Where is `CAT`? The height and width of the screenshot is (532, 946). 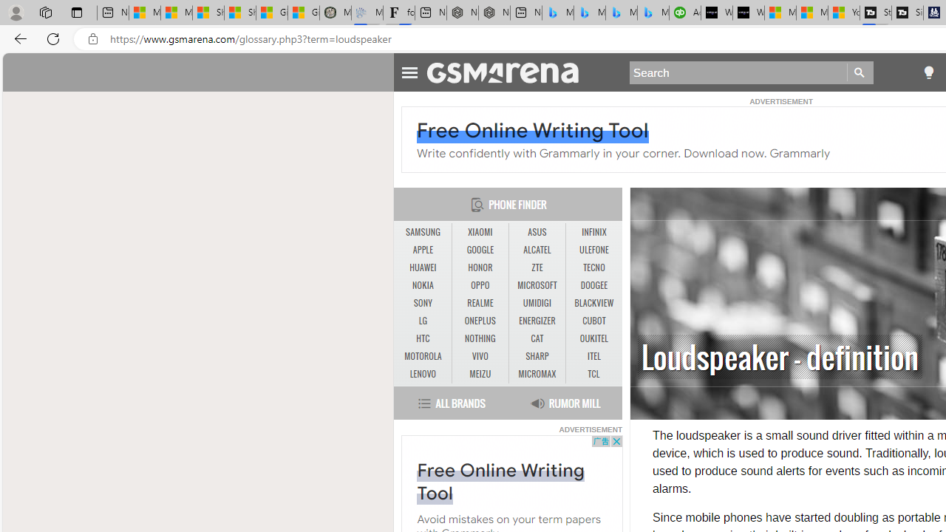
CAT is located at coordinates (537, 338).